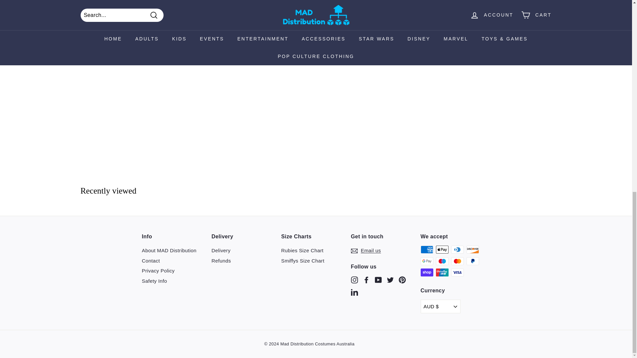 Image resolution: width=637 pixels, height=358 pixels. Describe the element at coordinates (366, 279) in the screenshot. I see `Mad Distribution Costumes Australia on Facebook` at that location.